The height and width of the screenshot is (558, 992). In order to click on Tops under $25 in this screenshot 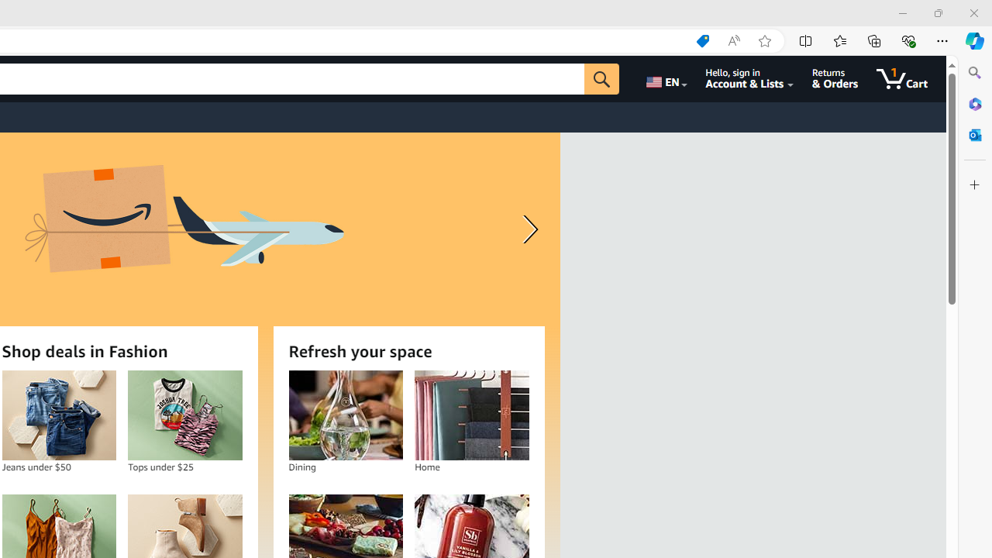, I will do `click(185, 415)`.